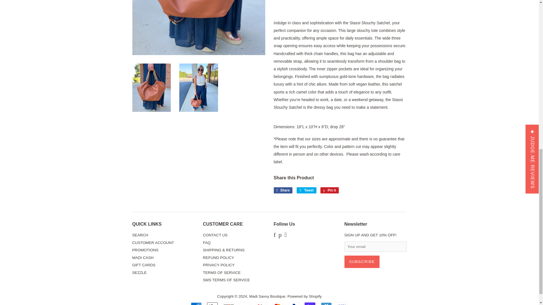 This screenshot has height=305, width=543. Describe the element at coordinates (277, 304) in the screenshot. I see `Mastercard` at that location.